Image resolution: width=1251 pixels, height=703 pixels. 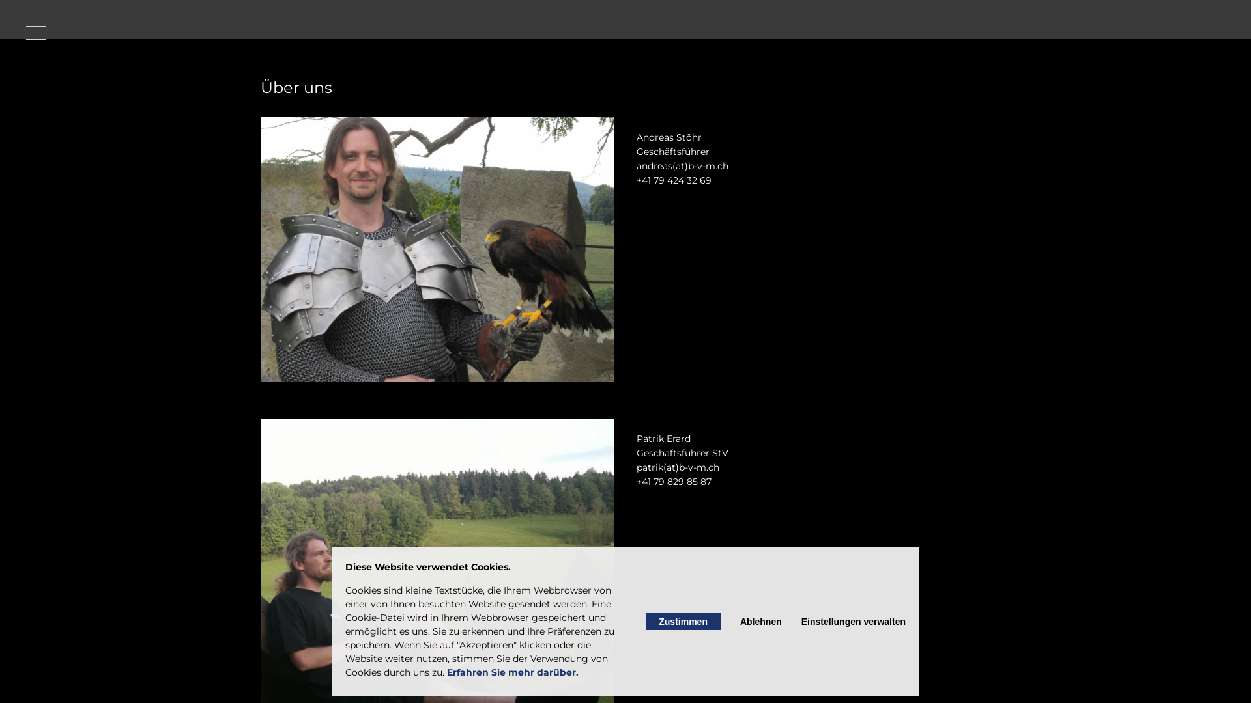 What do you see at coordinates (854, 622) in the screenshot?
I see `Einstellungen verwalten` at bounding box center [854, 622].